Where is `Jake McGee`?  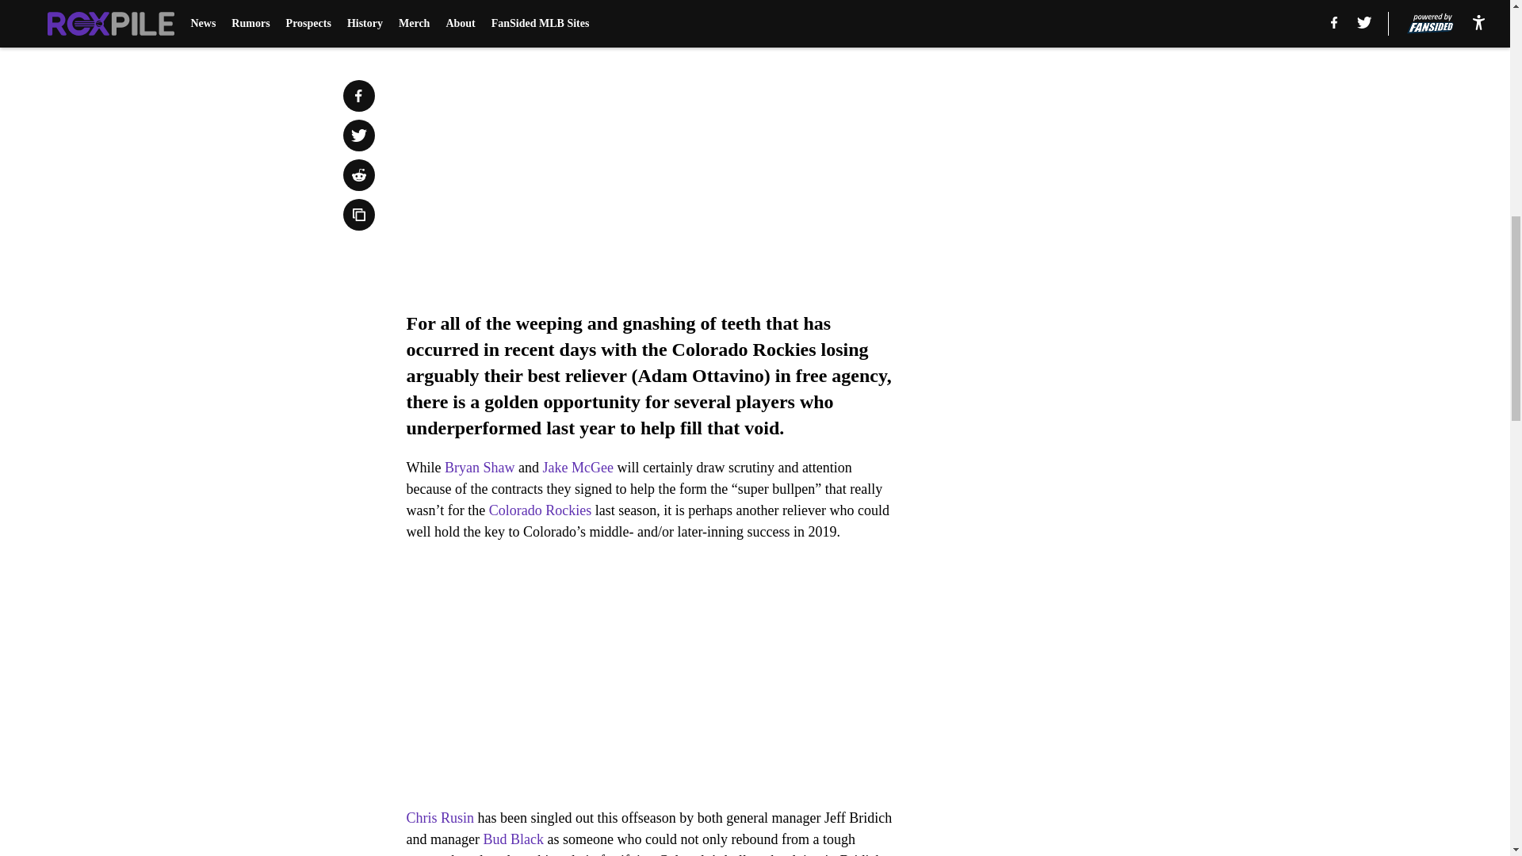 Jake McGee is located at coordinates (577, 468).